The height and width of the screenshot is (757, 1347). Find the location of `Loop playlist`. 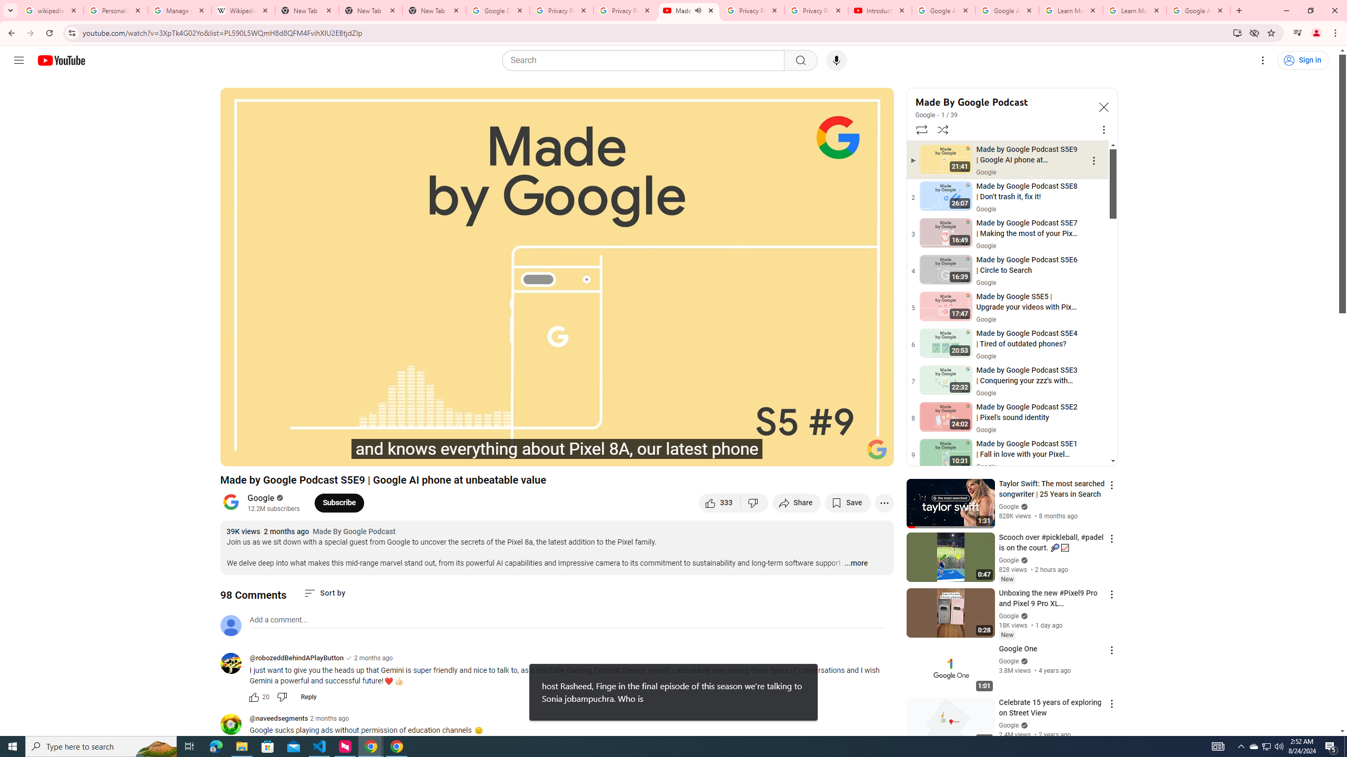

Loop playlist is located at coordinates (921, 129).